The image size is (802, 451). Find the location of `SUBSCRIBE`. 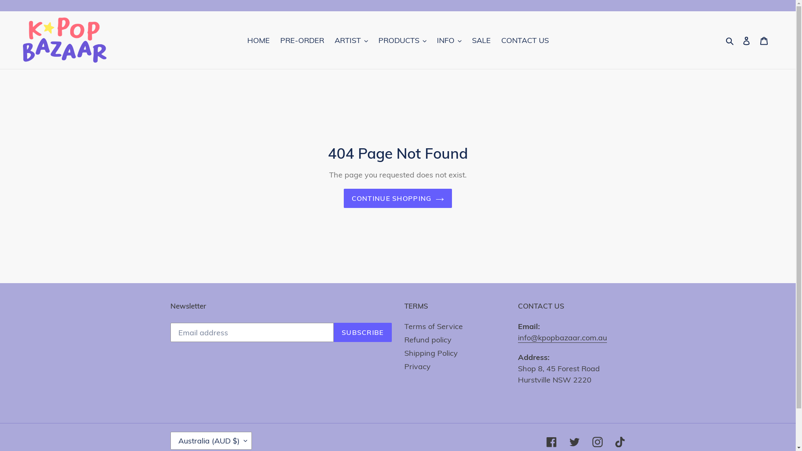

SUBSCRIBE is located at coordinates (363, 333).